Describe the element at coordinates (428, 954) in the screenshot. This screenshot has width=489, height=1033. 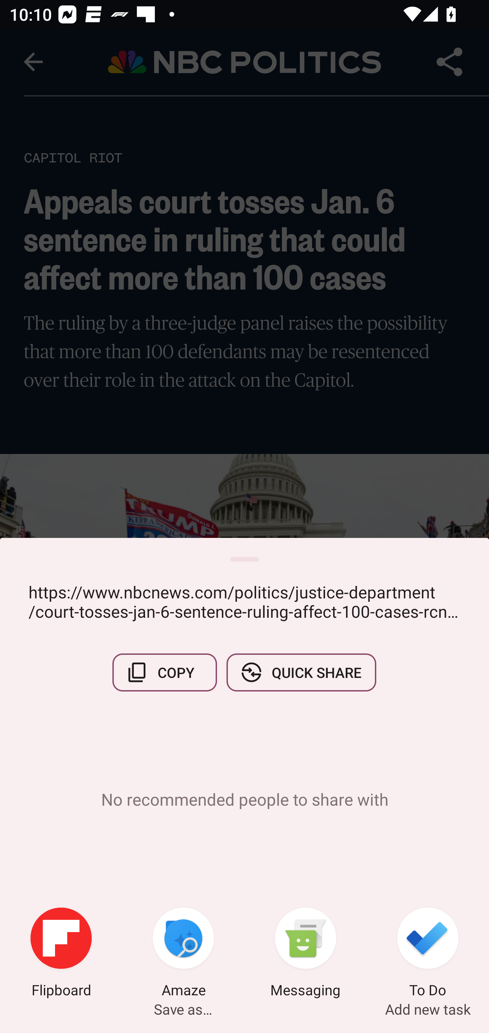
I see `To Do Add new task` at that location.